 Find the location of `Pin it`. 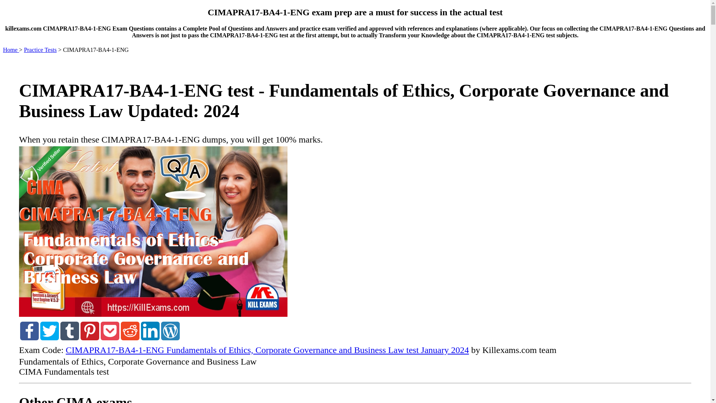

Pin it is located at coordinates (89, 337).